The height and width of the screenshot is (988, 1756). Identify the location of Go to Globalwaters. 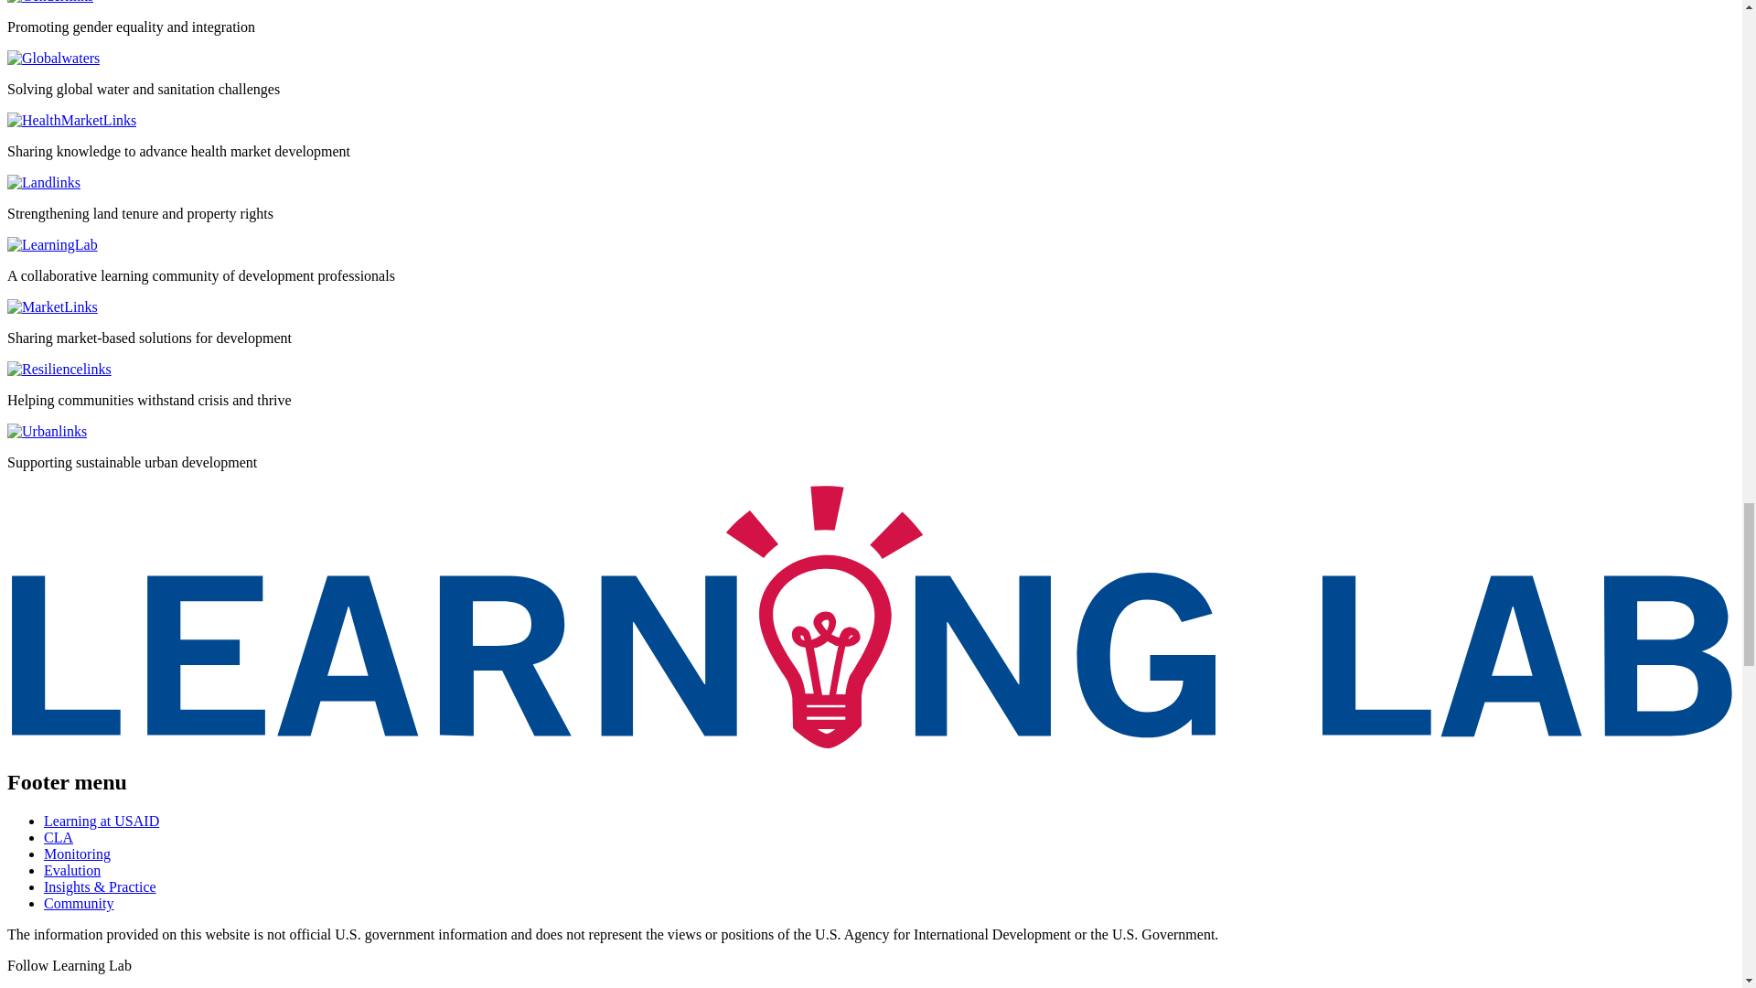
(53, 59).